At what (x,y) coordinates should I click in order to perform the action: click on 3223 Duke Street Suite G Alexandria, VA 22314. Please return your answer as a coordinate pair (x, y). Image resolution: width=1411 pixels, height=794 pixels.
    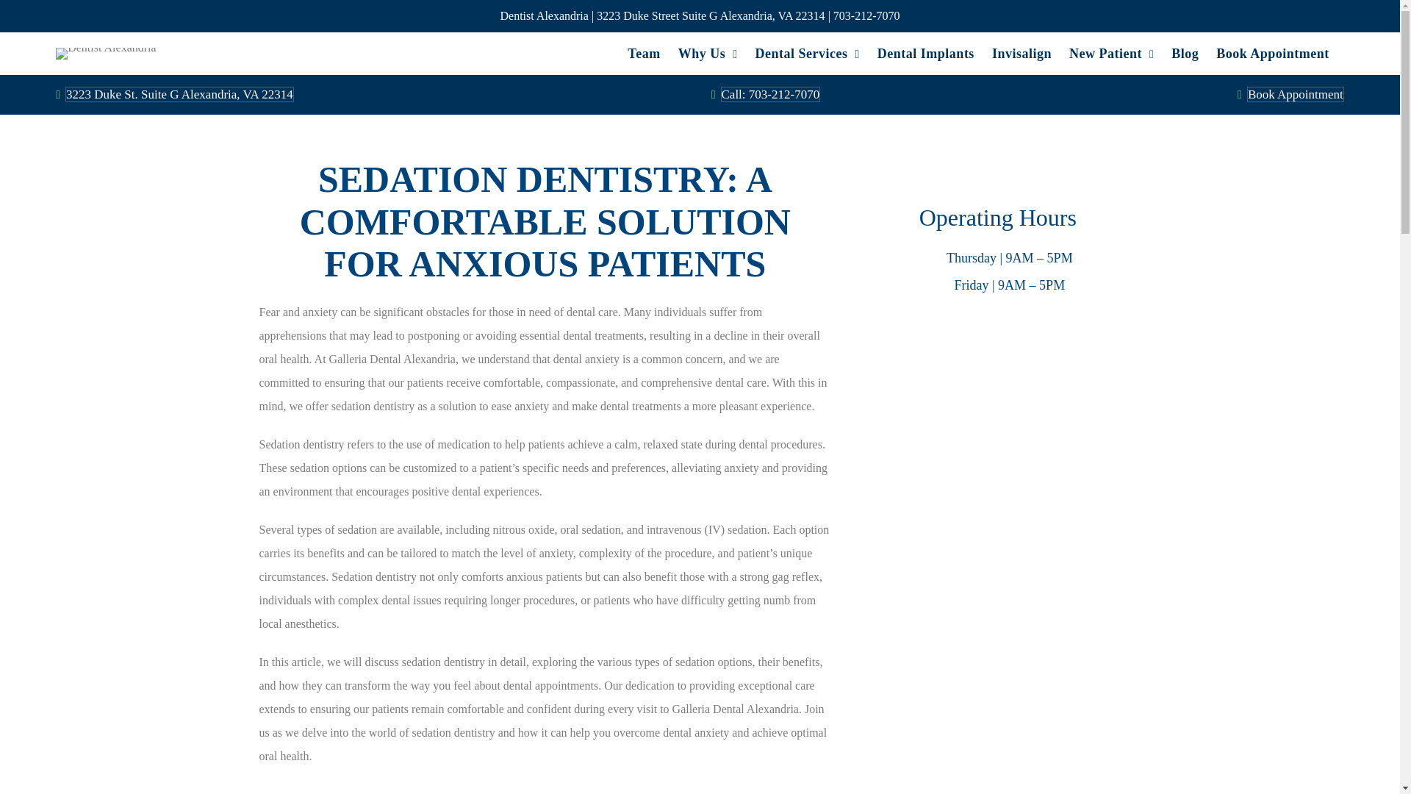
    Looking at the image, I should click on (711, 15).